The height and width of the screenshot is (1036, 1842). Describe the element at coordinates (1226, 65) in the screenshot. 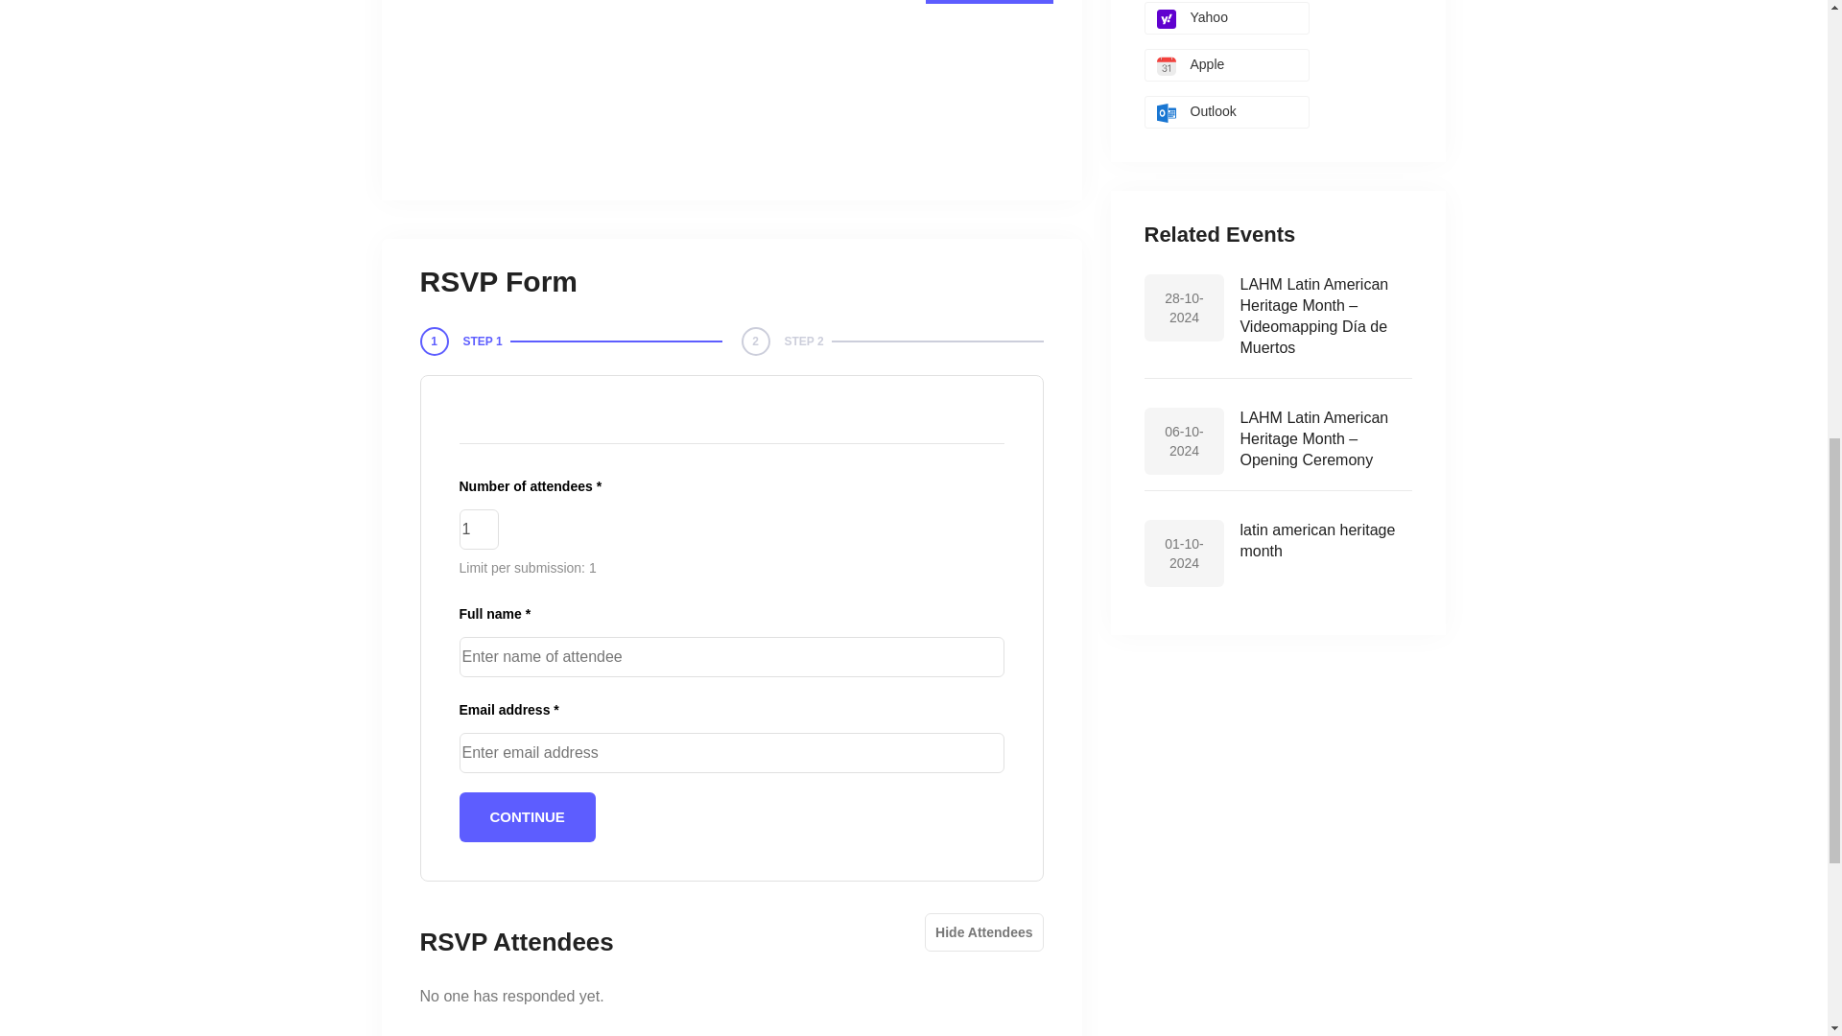

I see `Apple` at that location.